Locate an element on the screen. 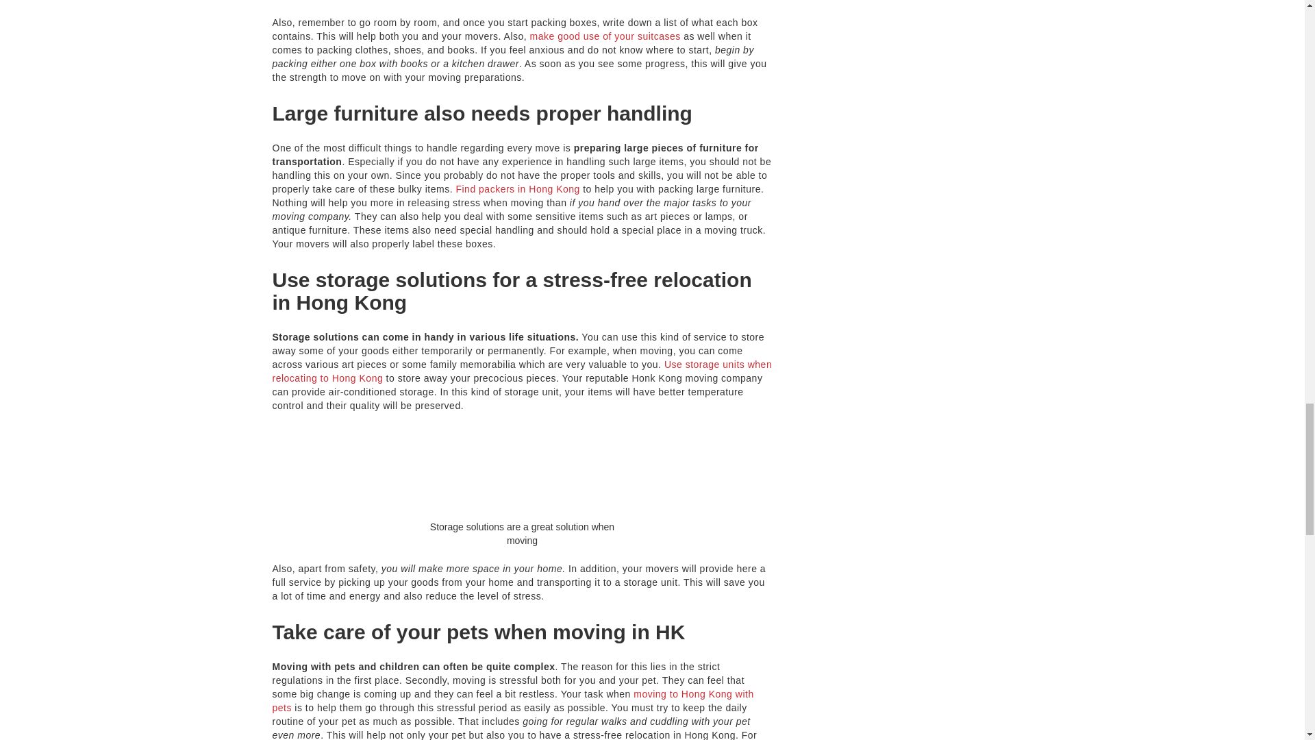 The width and height of the screenshot is (1315, 740). make good use of your suitcases is located at coordinates (605, 36).